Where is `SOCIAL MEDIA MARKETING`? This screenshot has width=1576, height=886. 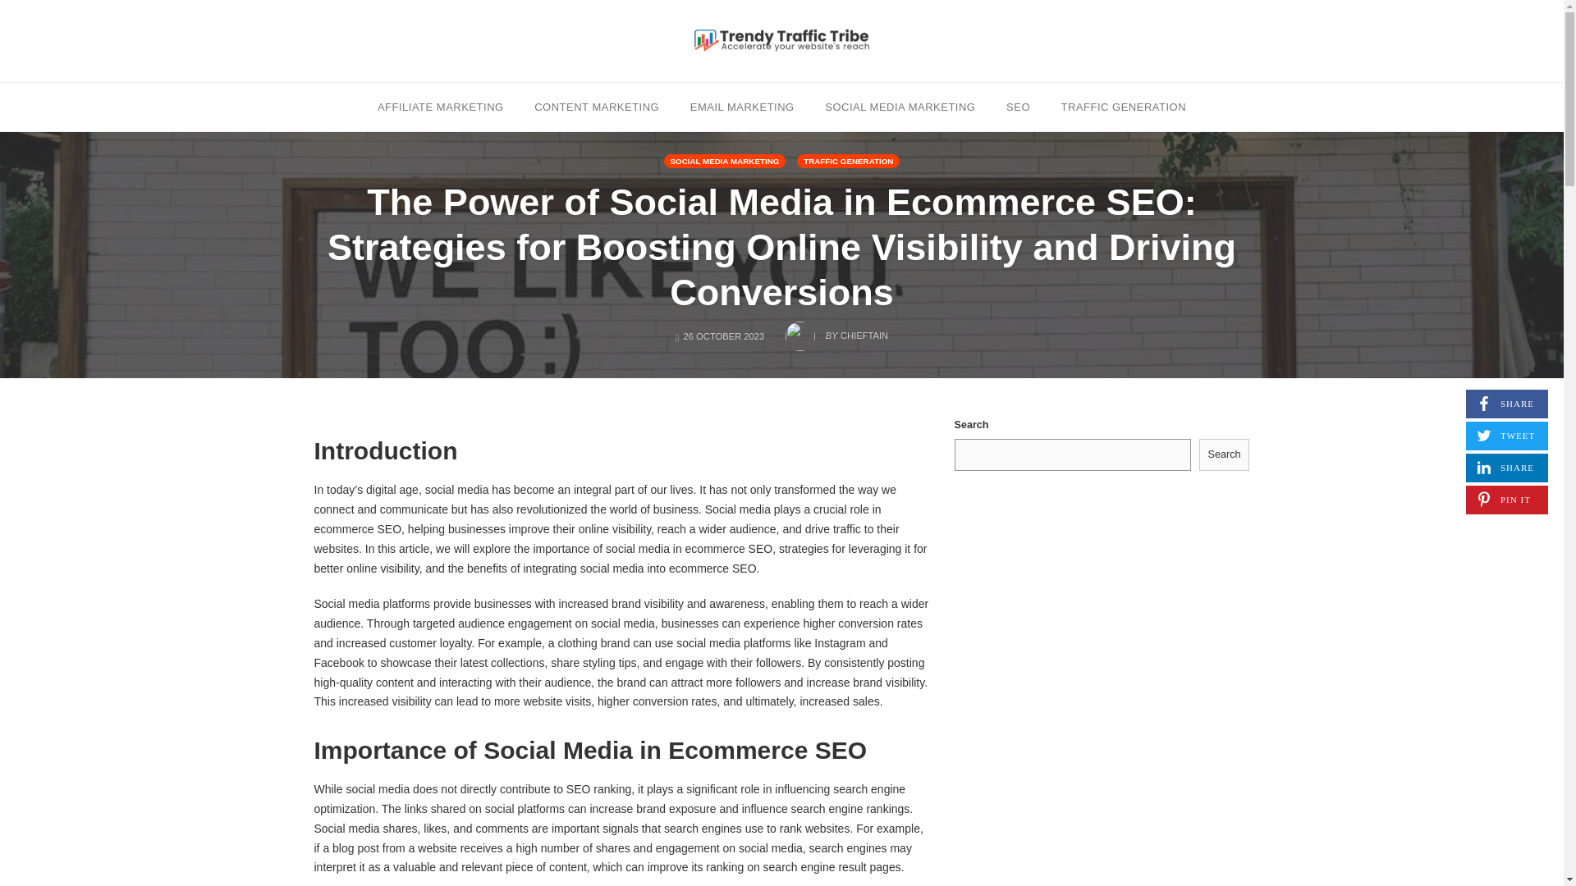 SOCIAL MEDIA MARKETING is located at coordinates (836, 331).